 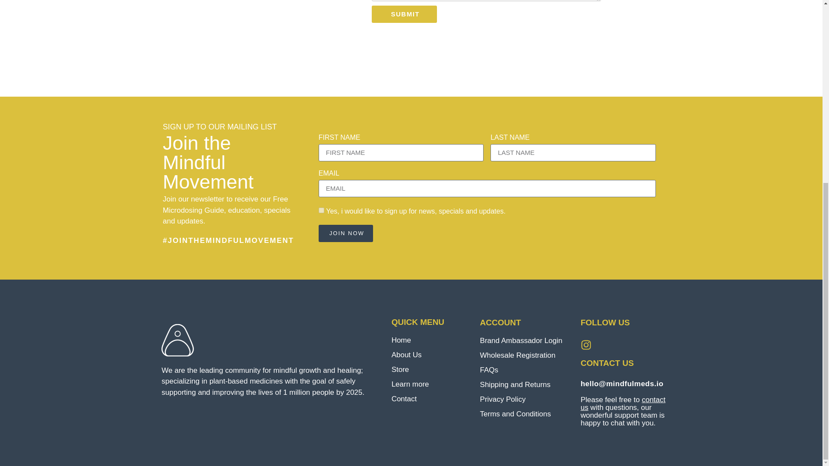 What do you see at coordinates (432, 384) in the screenshot?
I see `Learn more` at bounding box center [432, 384].